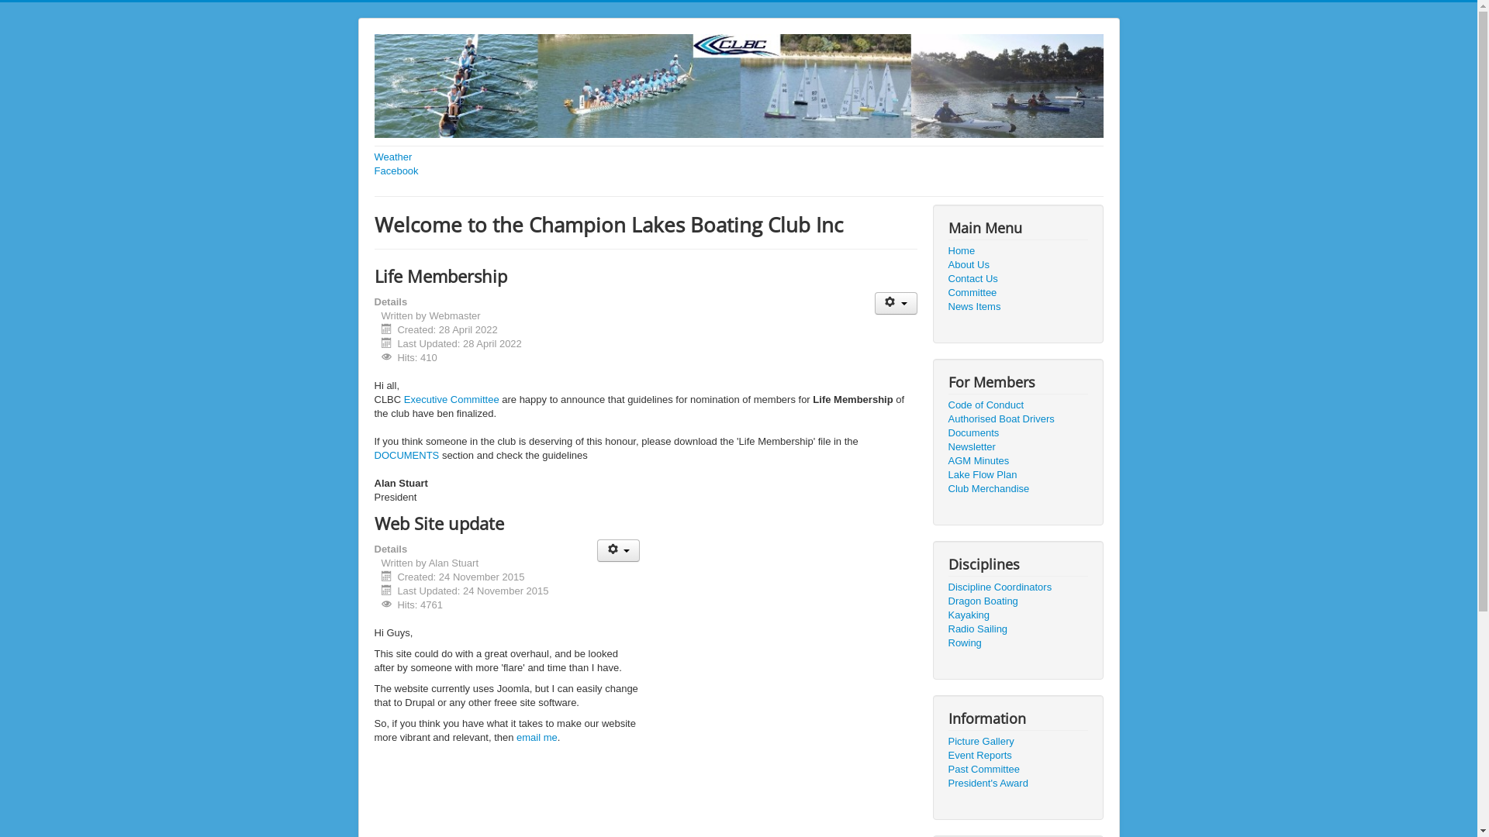  Describe the element at coordinates (1017, 293) in the screenshot. I see `Committee` at that location.